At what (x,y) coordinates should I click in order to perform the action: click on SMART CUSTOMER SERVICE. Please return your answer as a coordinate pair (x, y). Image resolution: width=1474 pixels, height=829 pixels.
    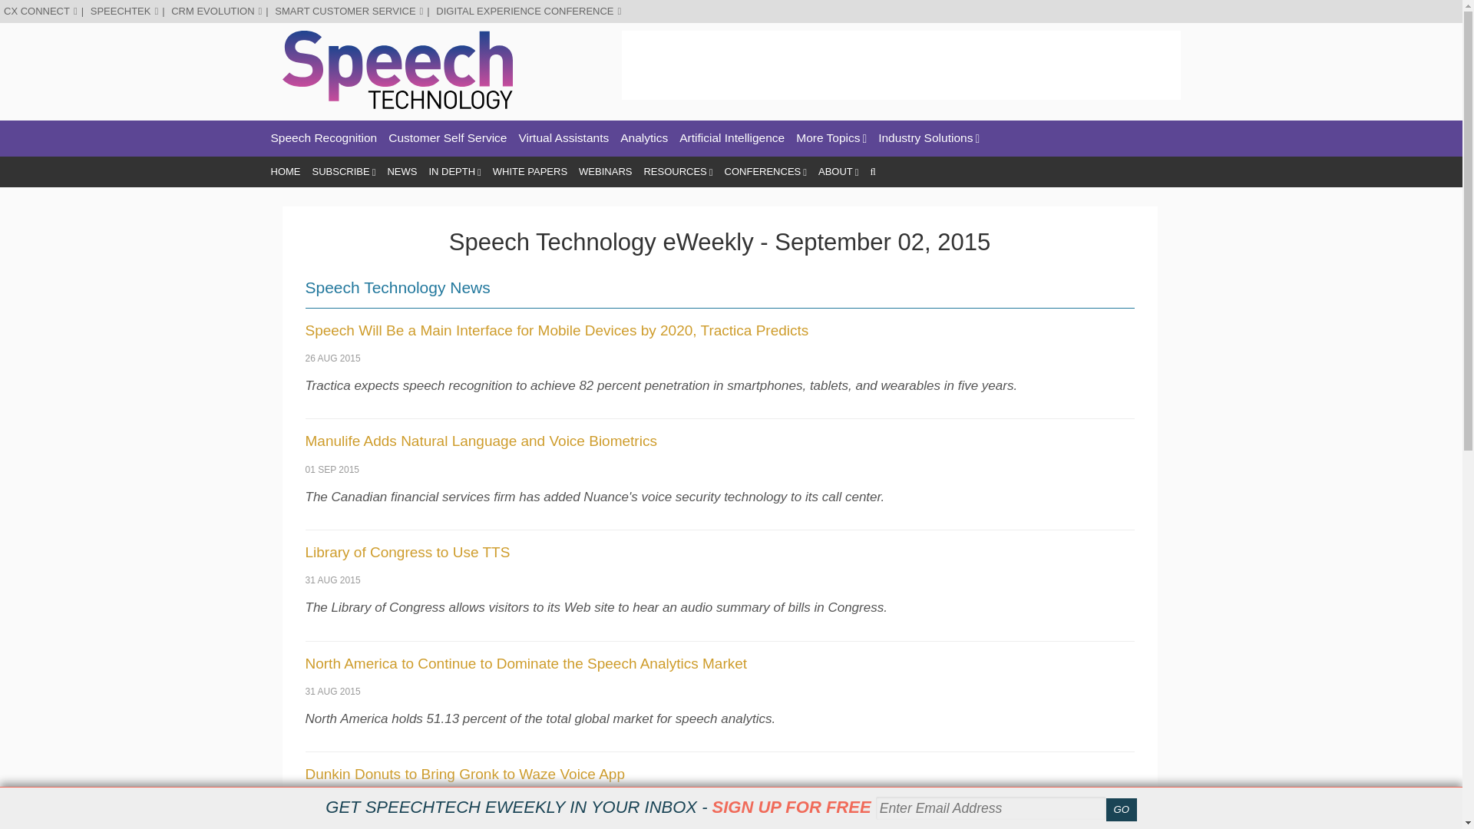
    Looking at the image, I should click on (349, 11).